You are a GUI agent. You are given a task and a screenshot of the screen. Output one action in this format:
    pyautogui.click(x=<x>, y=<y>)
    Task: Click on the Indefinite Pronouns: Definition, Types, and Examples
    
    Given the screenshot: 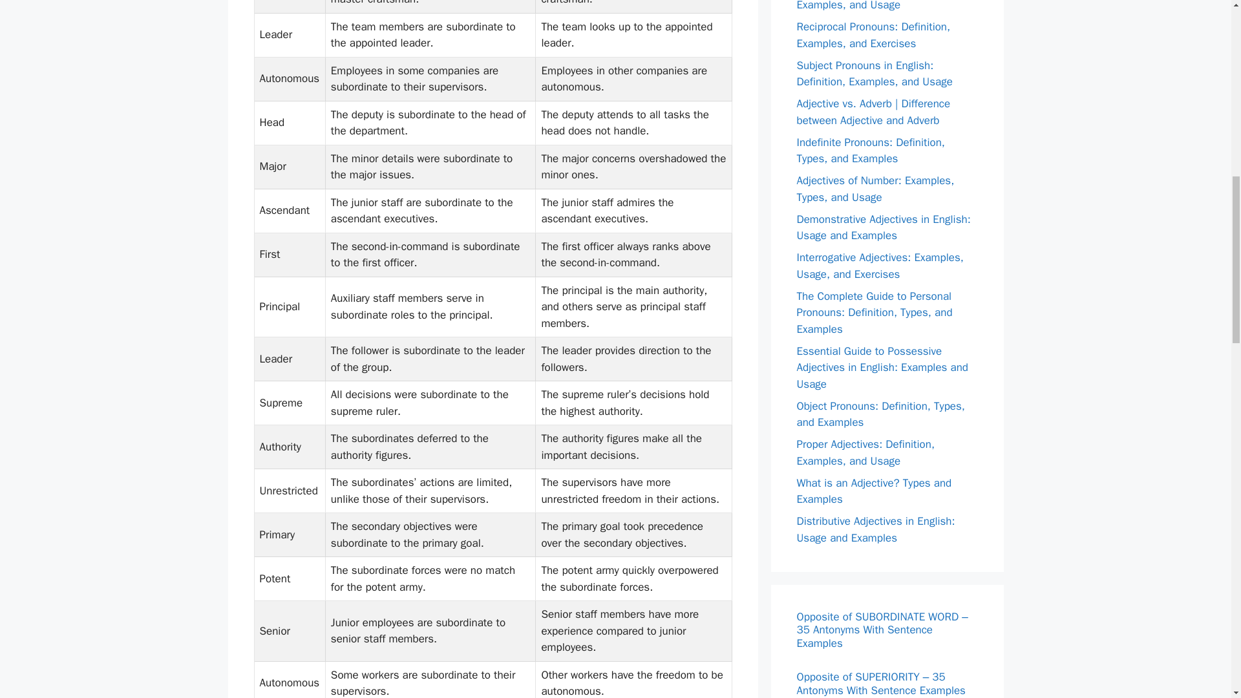 What is the action you would take?
    pyautogui.click(x=870, y=151)
    